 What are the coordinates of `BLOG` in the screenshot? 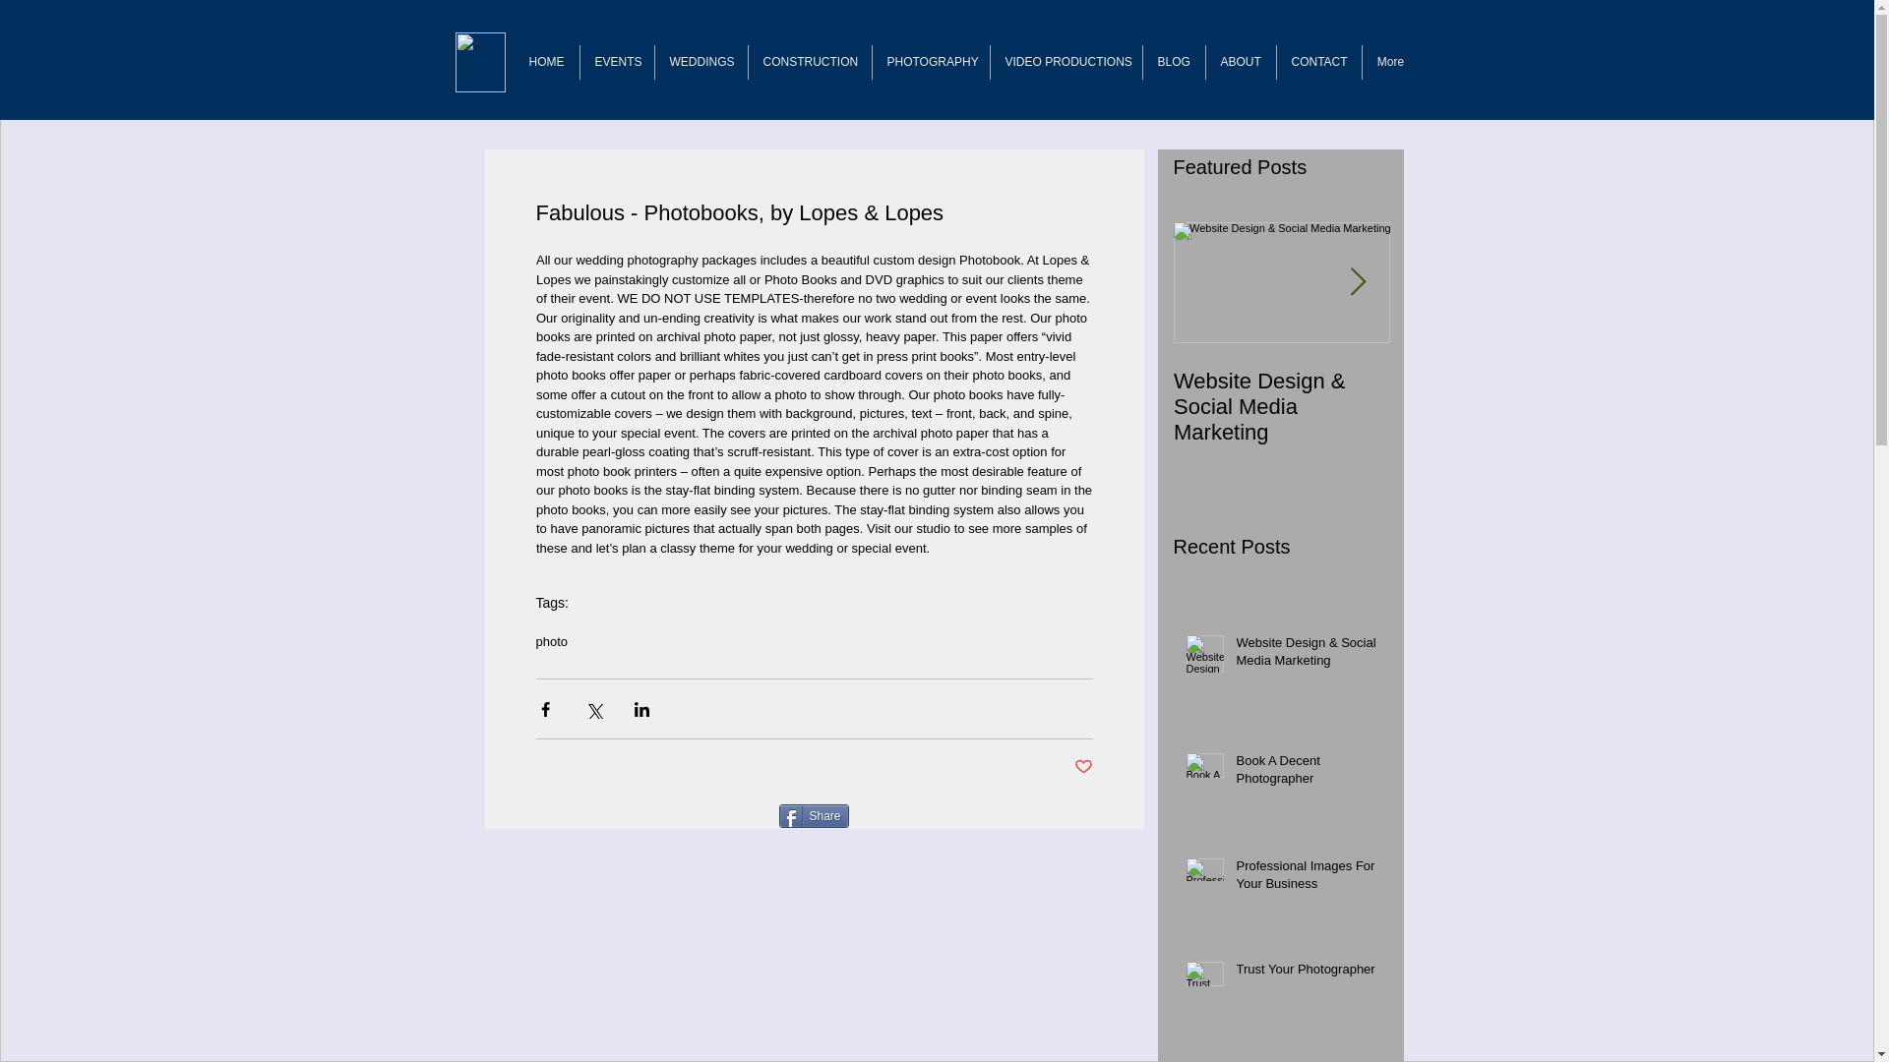 It's located at (1173, 63).